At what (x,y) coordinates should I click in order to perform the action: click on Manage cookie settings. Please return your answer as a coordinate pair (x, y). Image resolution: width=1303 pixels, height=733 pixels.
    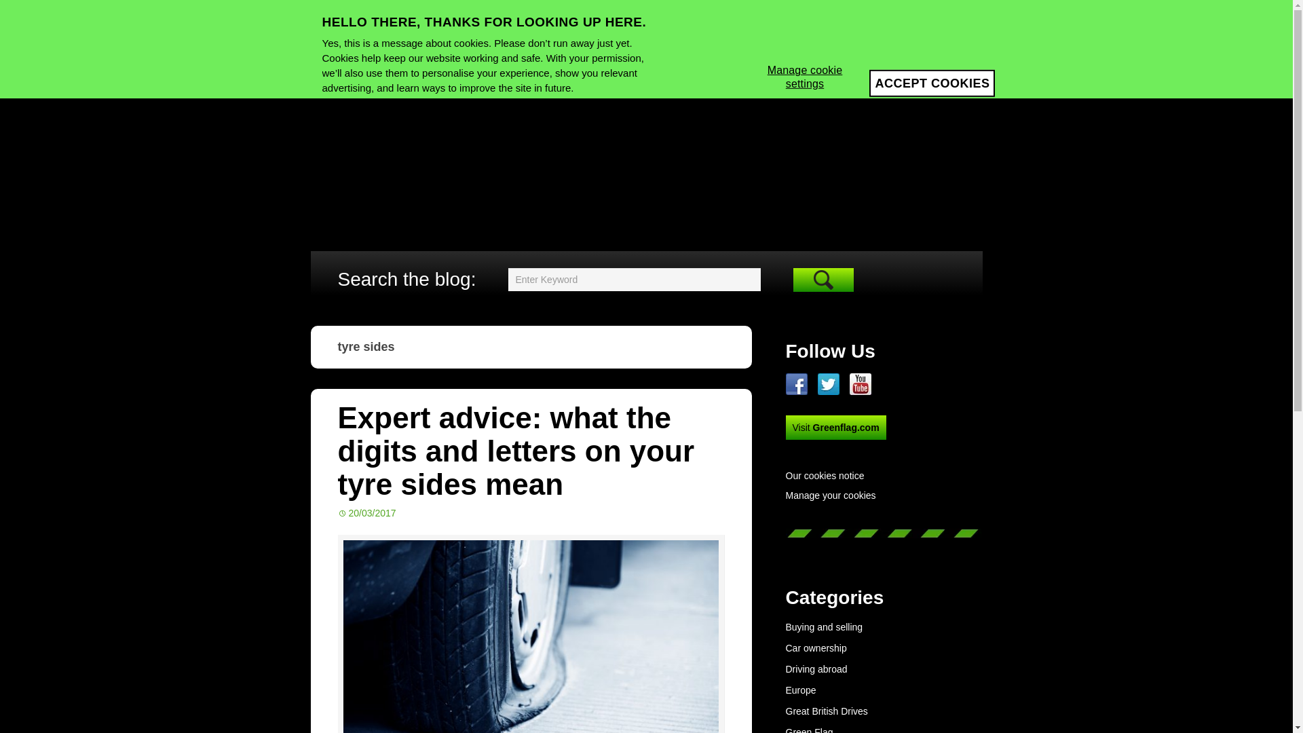
    Looking at the image, I should click on (805, 76).